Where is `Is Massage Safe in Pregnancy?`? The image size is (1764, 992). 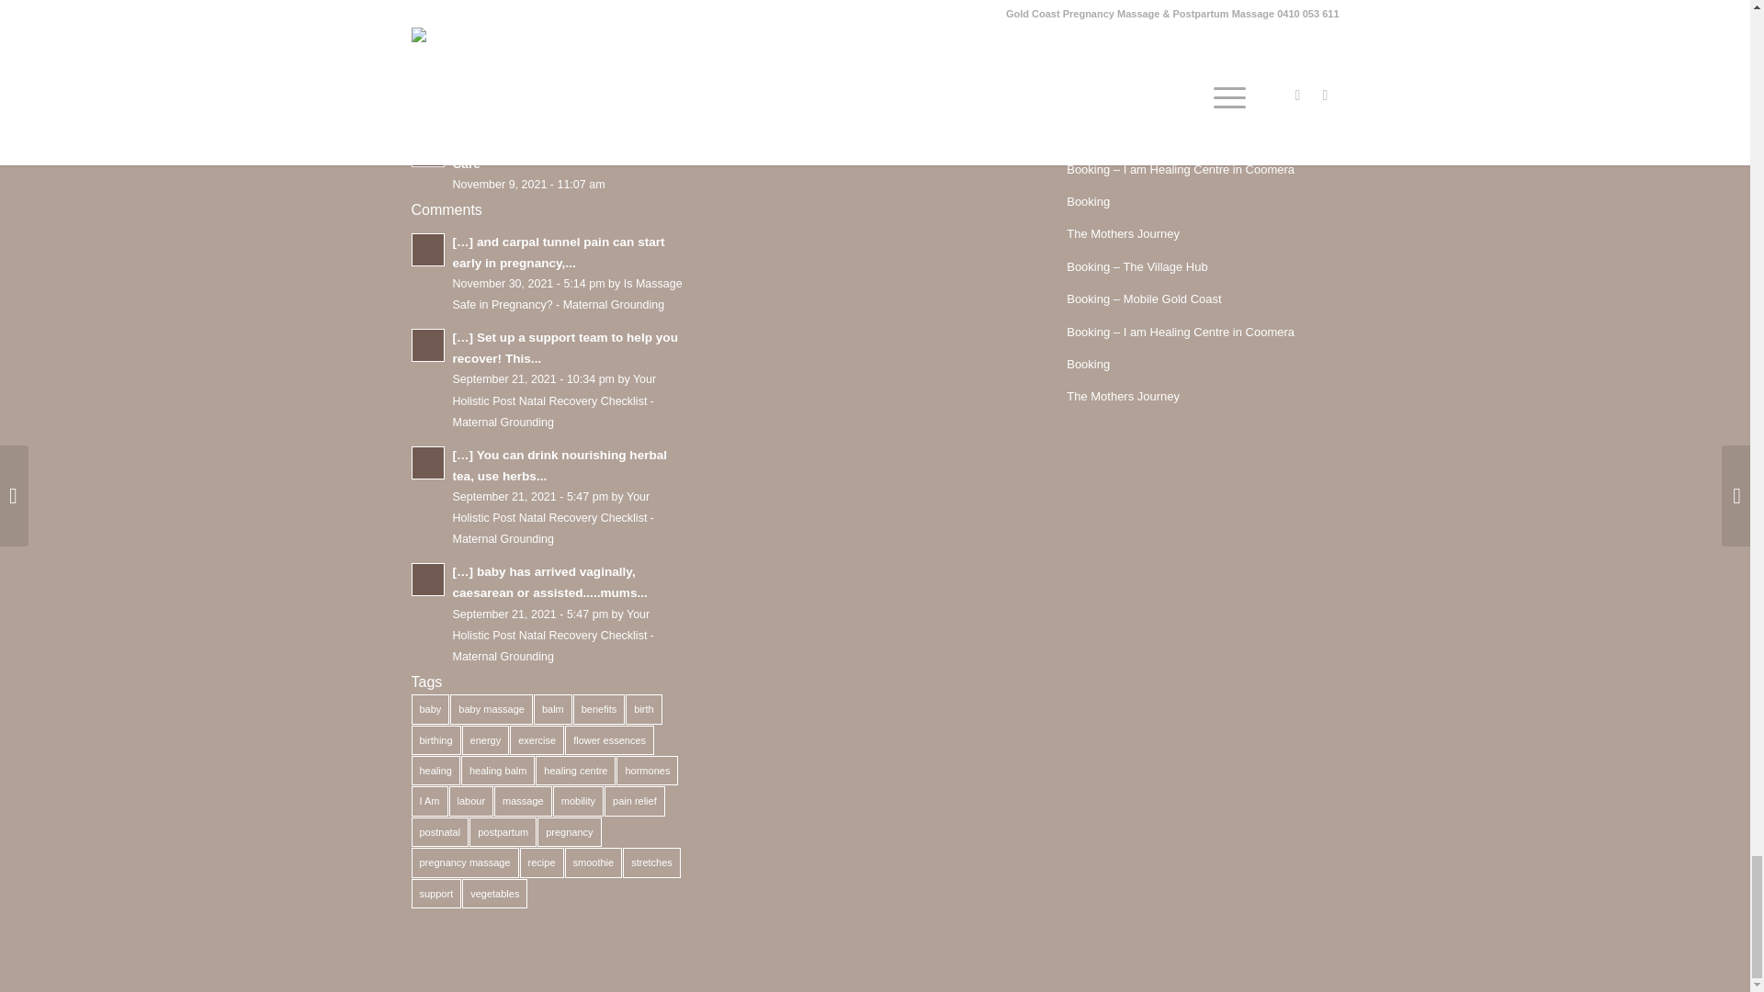
Is Massage Safe in Pregnancy? is located at coordinates (548, 162).